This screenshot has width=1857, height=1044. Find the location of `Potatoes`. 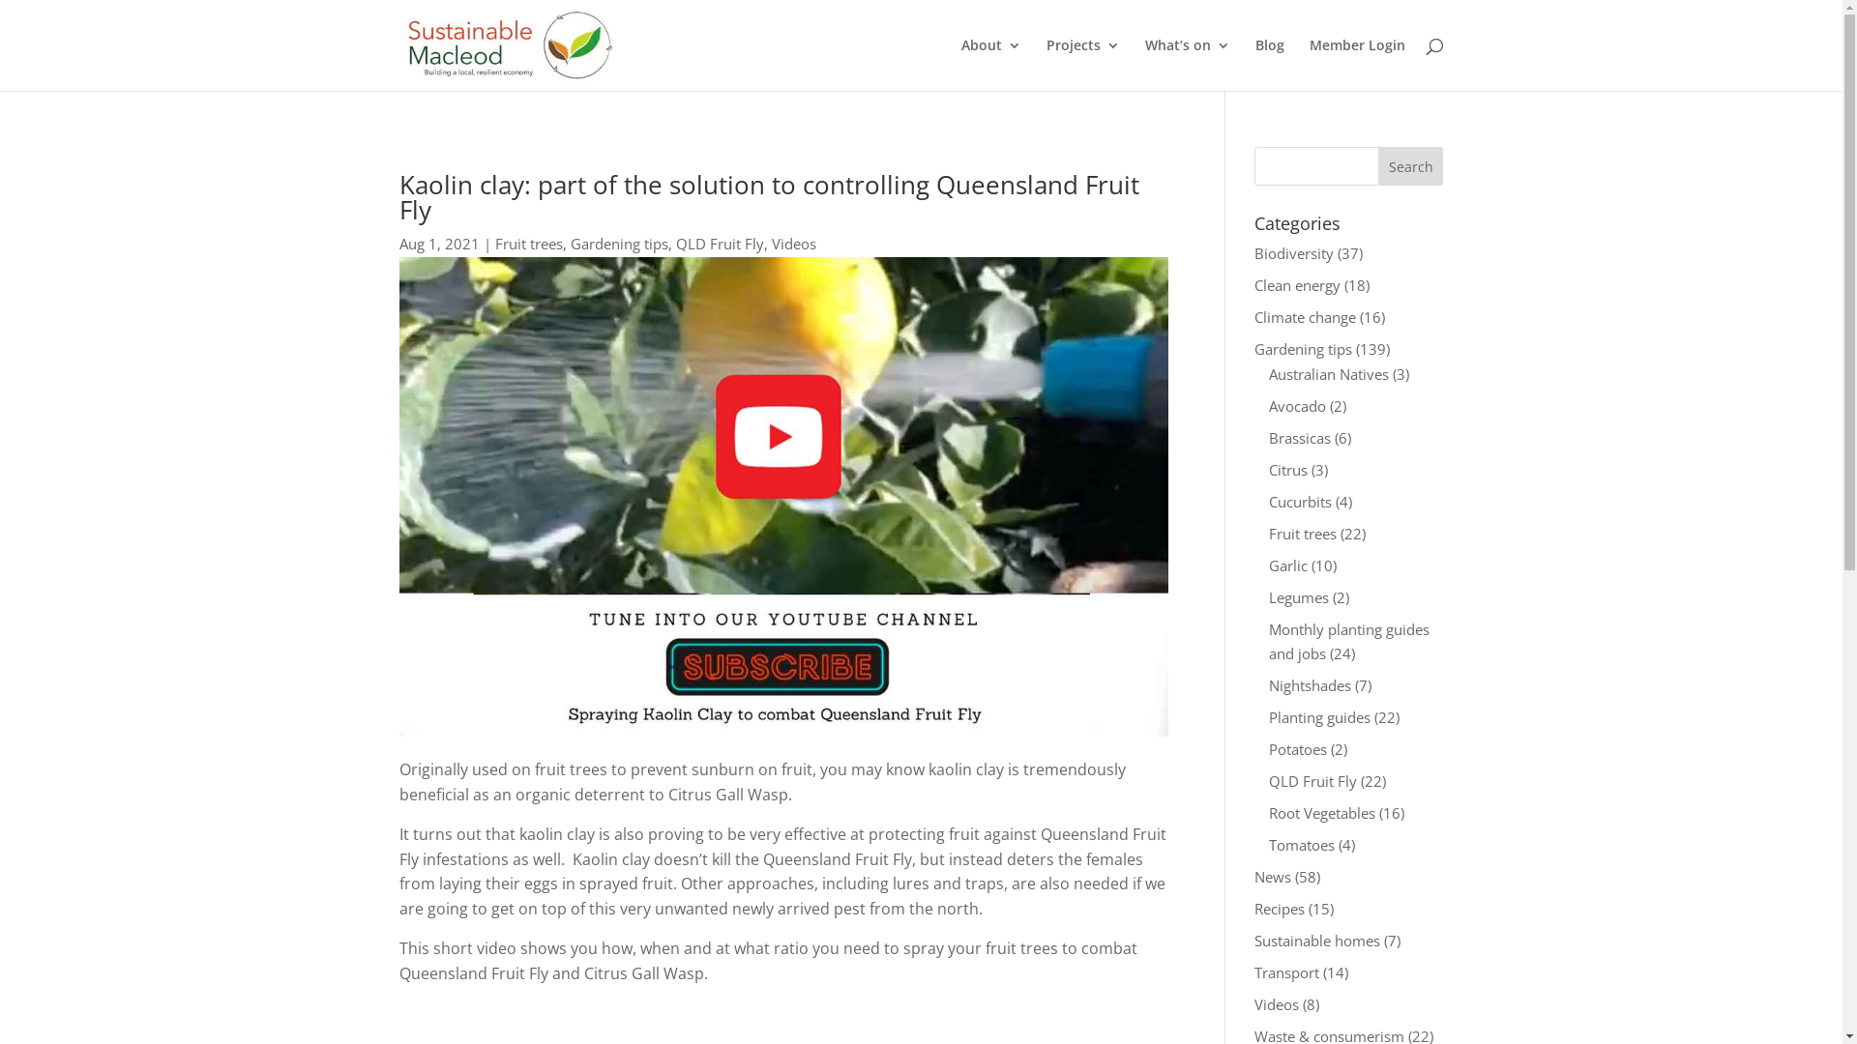

Potatoes is located at coordinates (1298, 749).